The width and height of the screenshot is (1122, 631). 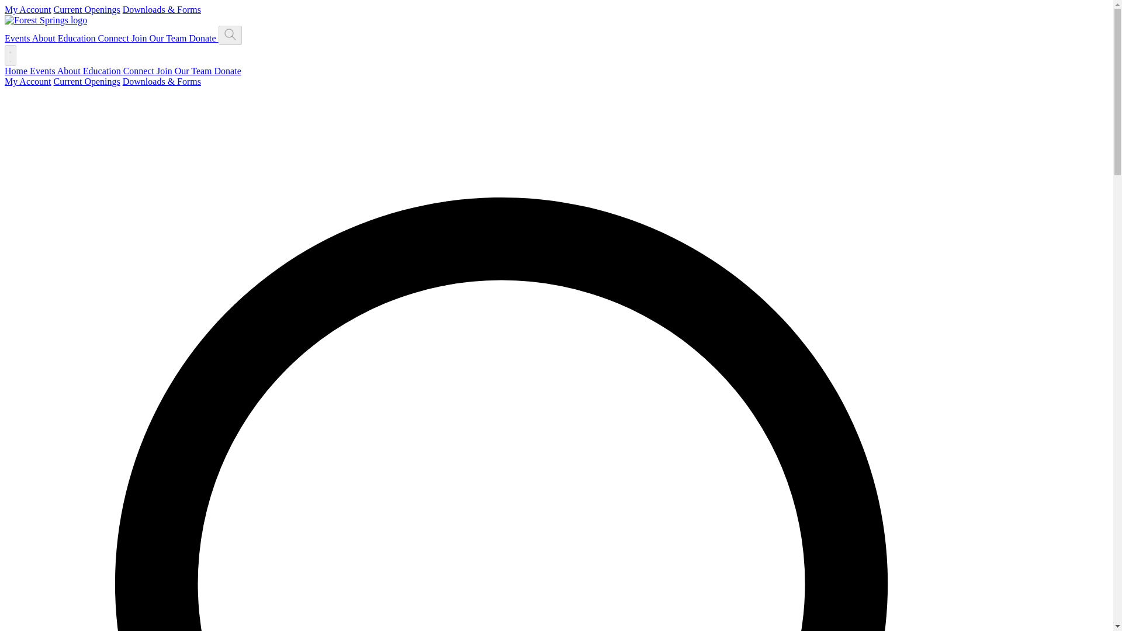 What do you see at coordinates (28, 9) in the screenshot?
I see `My Account` at bounding box center [28, 9].